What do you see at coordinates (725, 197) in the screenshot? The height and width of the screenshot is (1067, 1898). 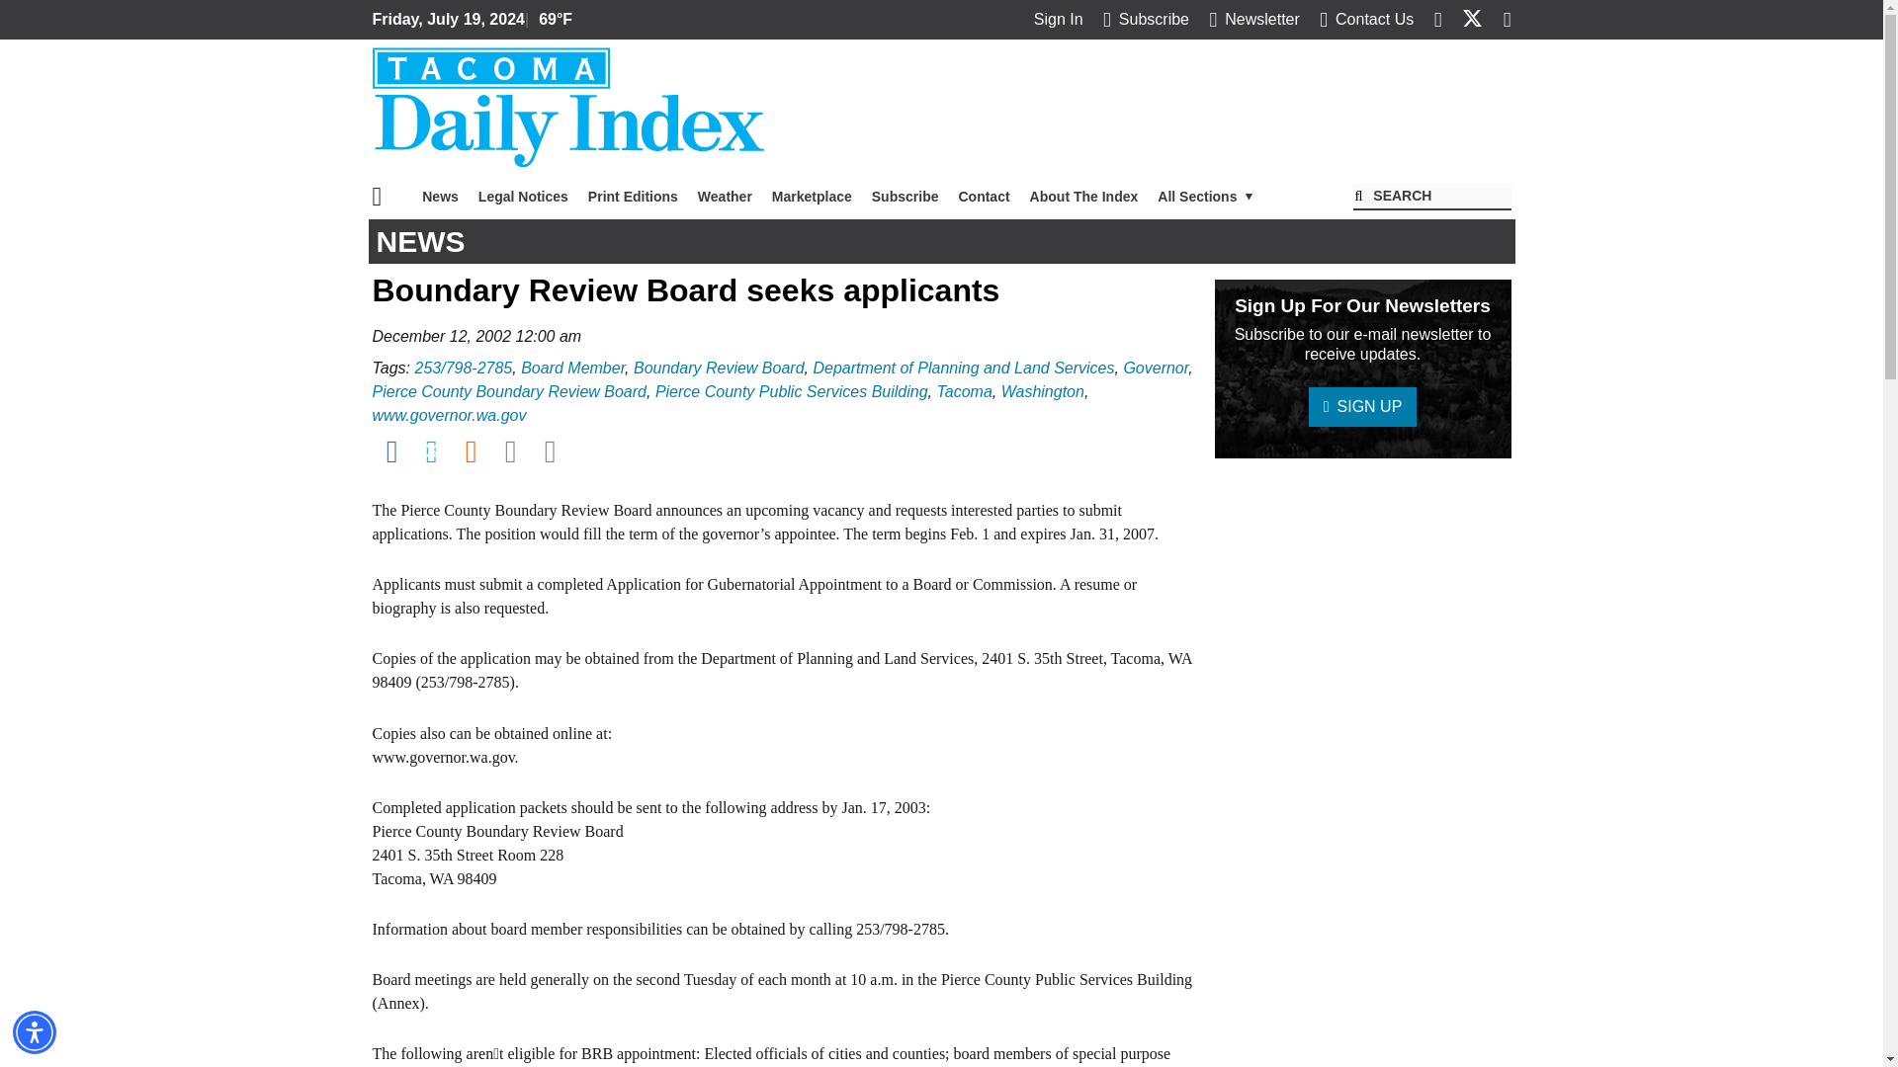 I see `Weather` at bounding box center [725, 197].